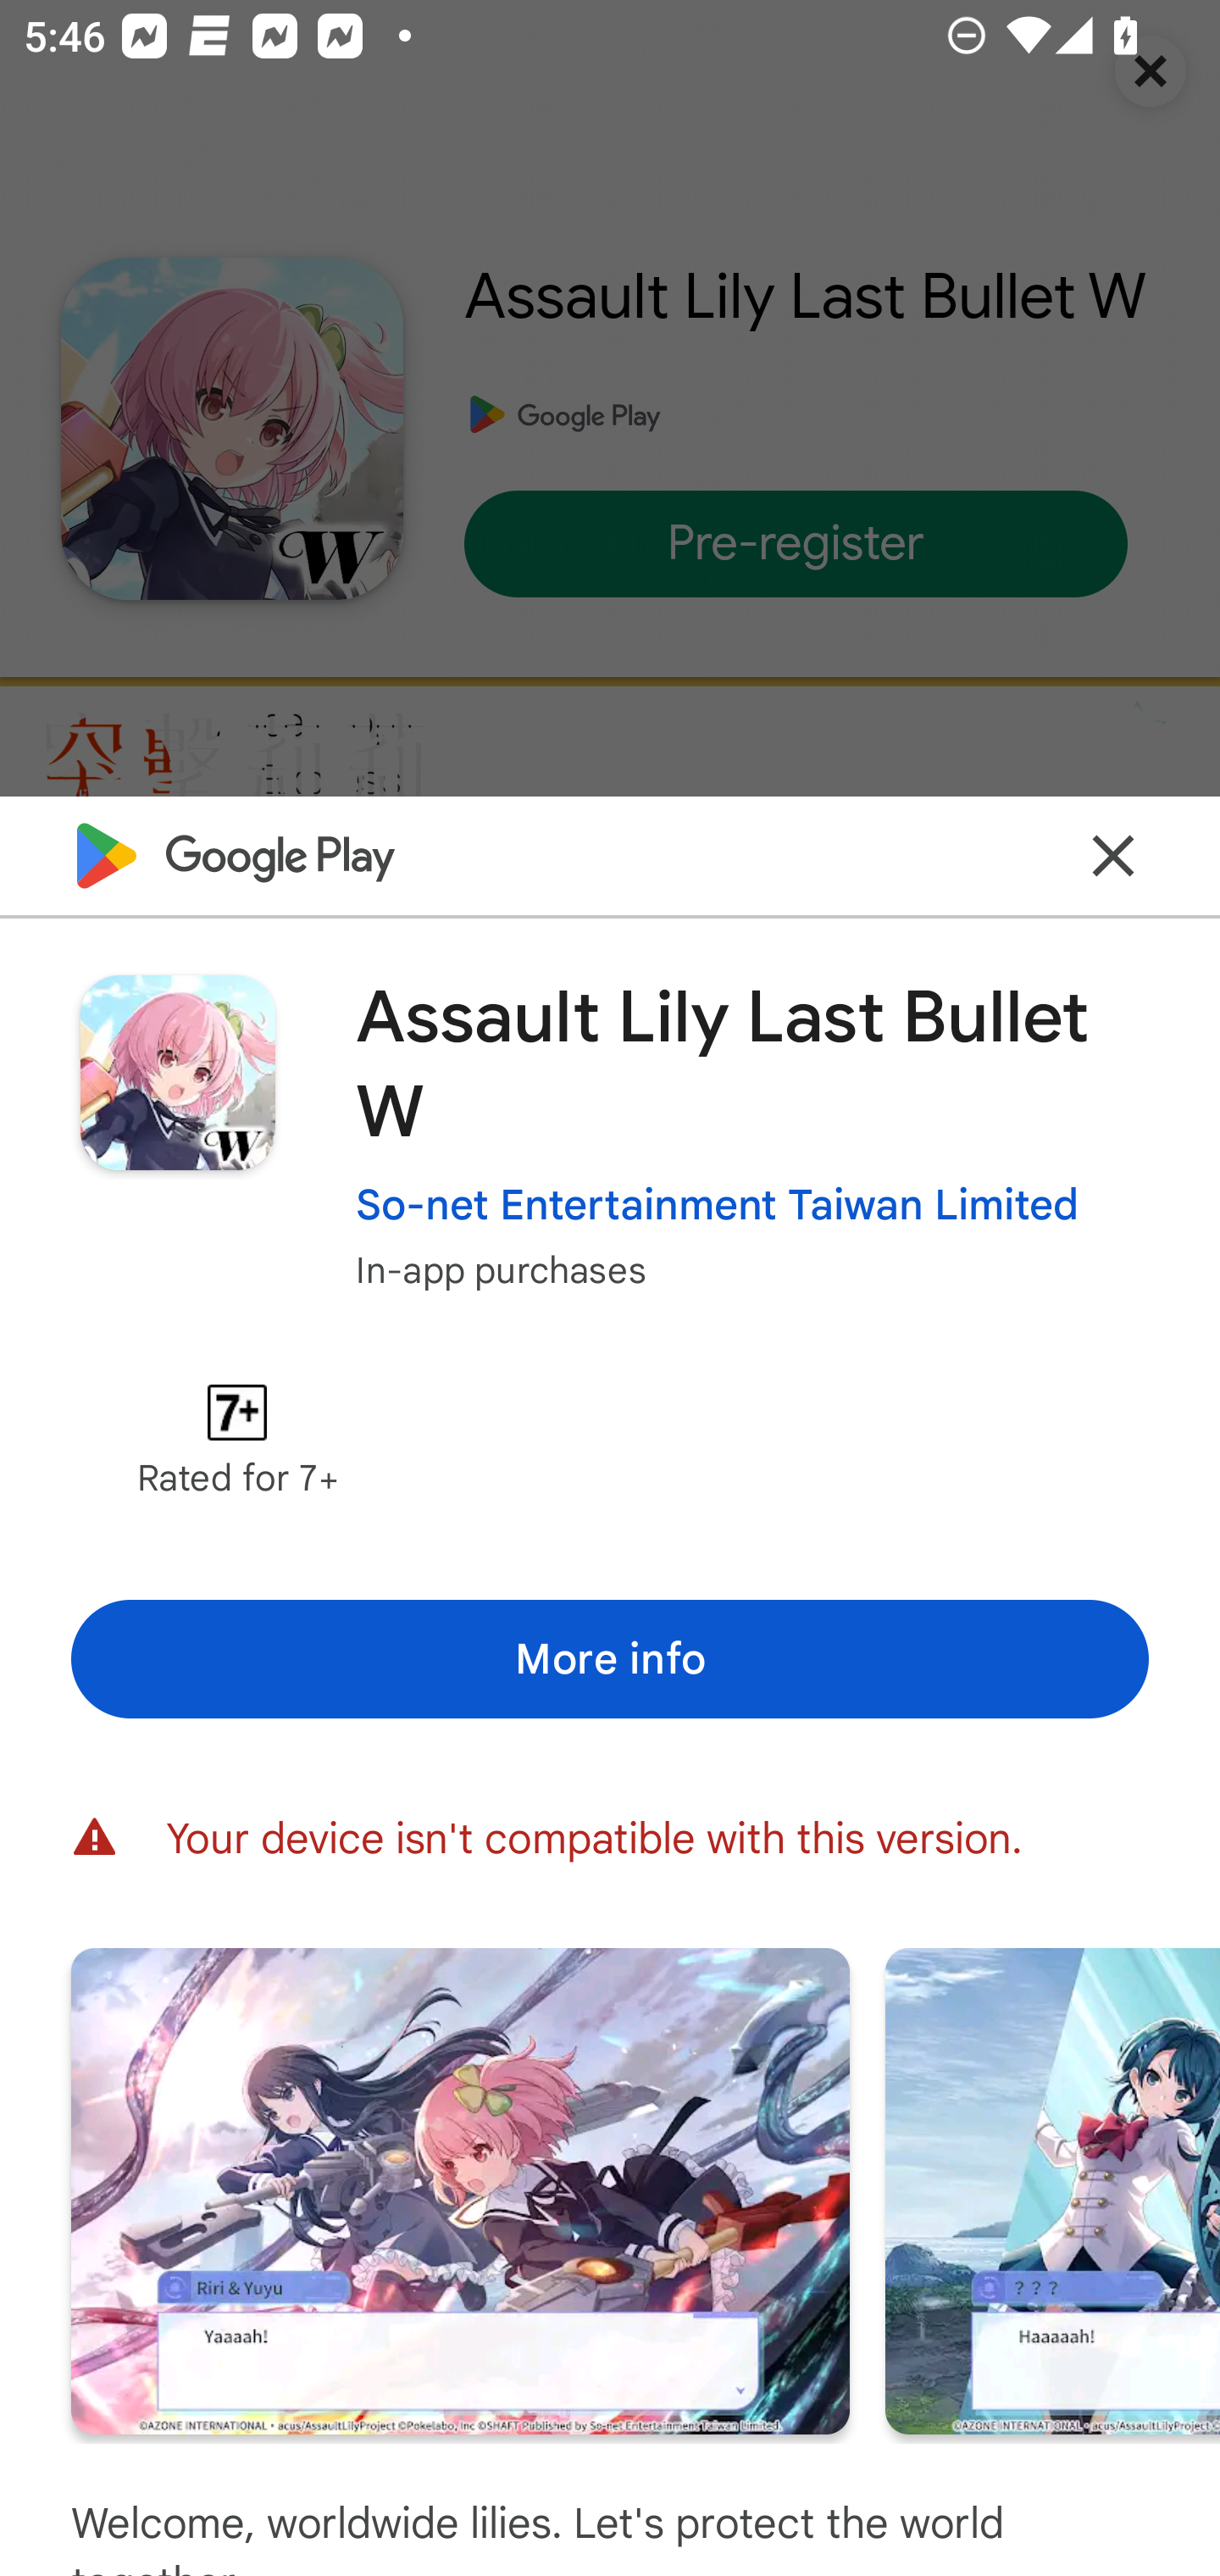  What do you see at coordinates (460, 2190) in the screenshot?
I see `Screenshot "1" of "8"` at bounding box center [460, 2190].